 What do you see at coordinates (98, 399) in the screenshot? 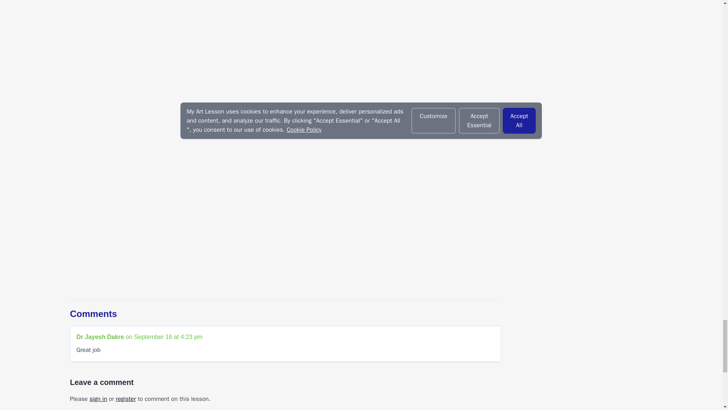
I see `sign in` at bounding box center [98, 399].